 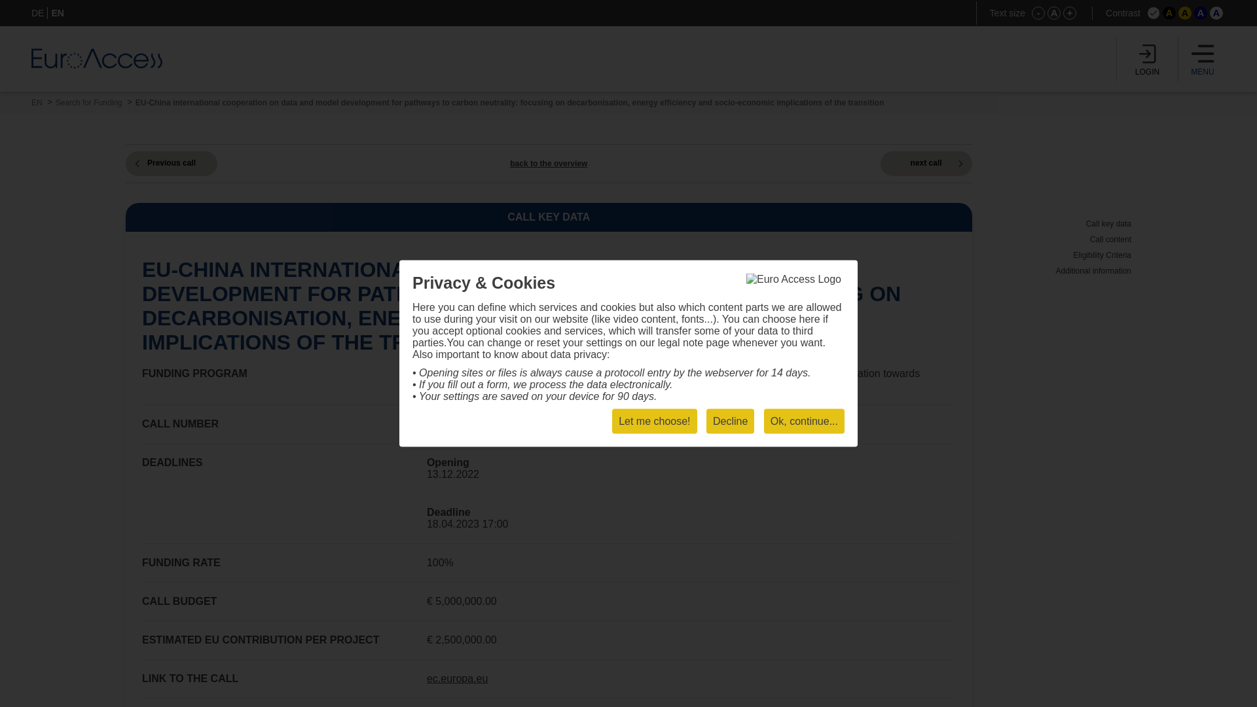 I want to click on -, so click(x=1038, y=13).